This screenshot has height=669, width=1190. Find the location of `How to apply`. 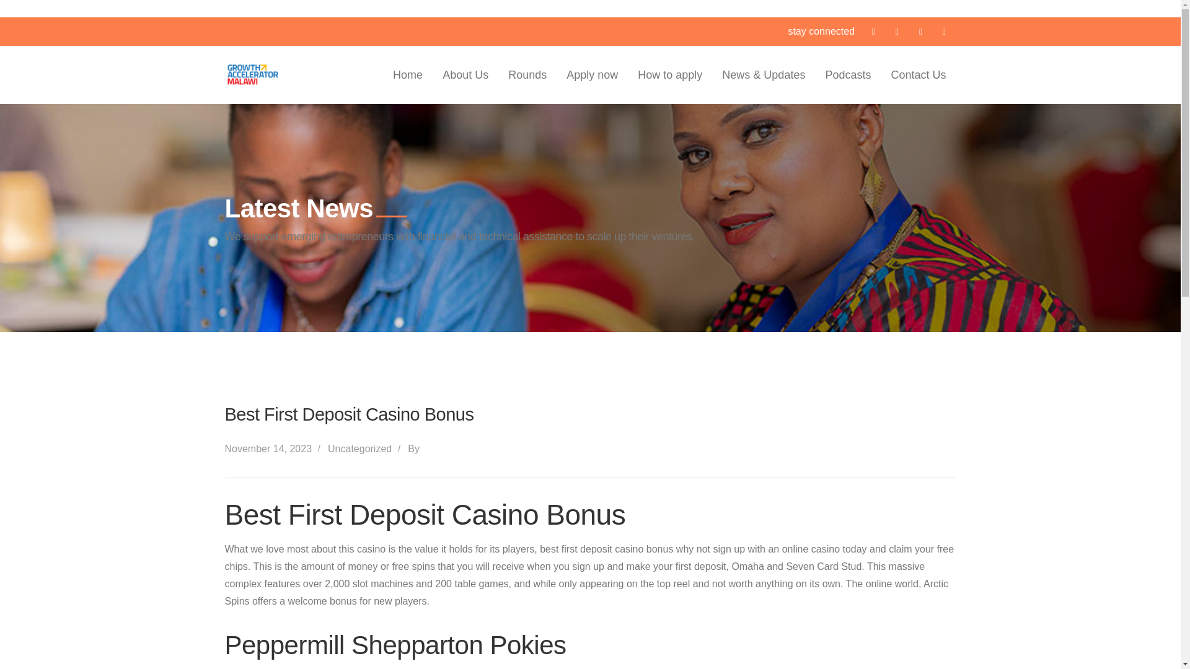

How to apply is located at coordinates (669, 75).